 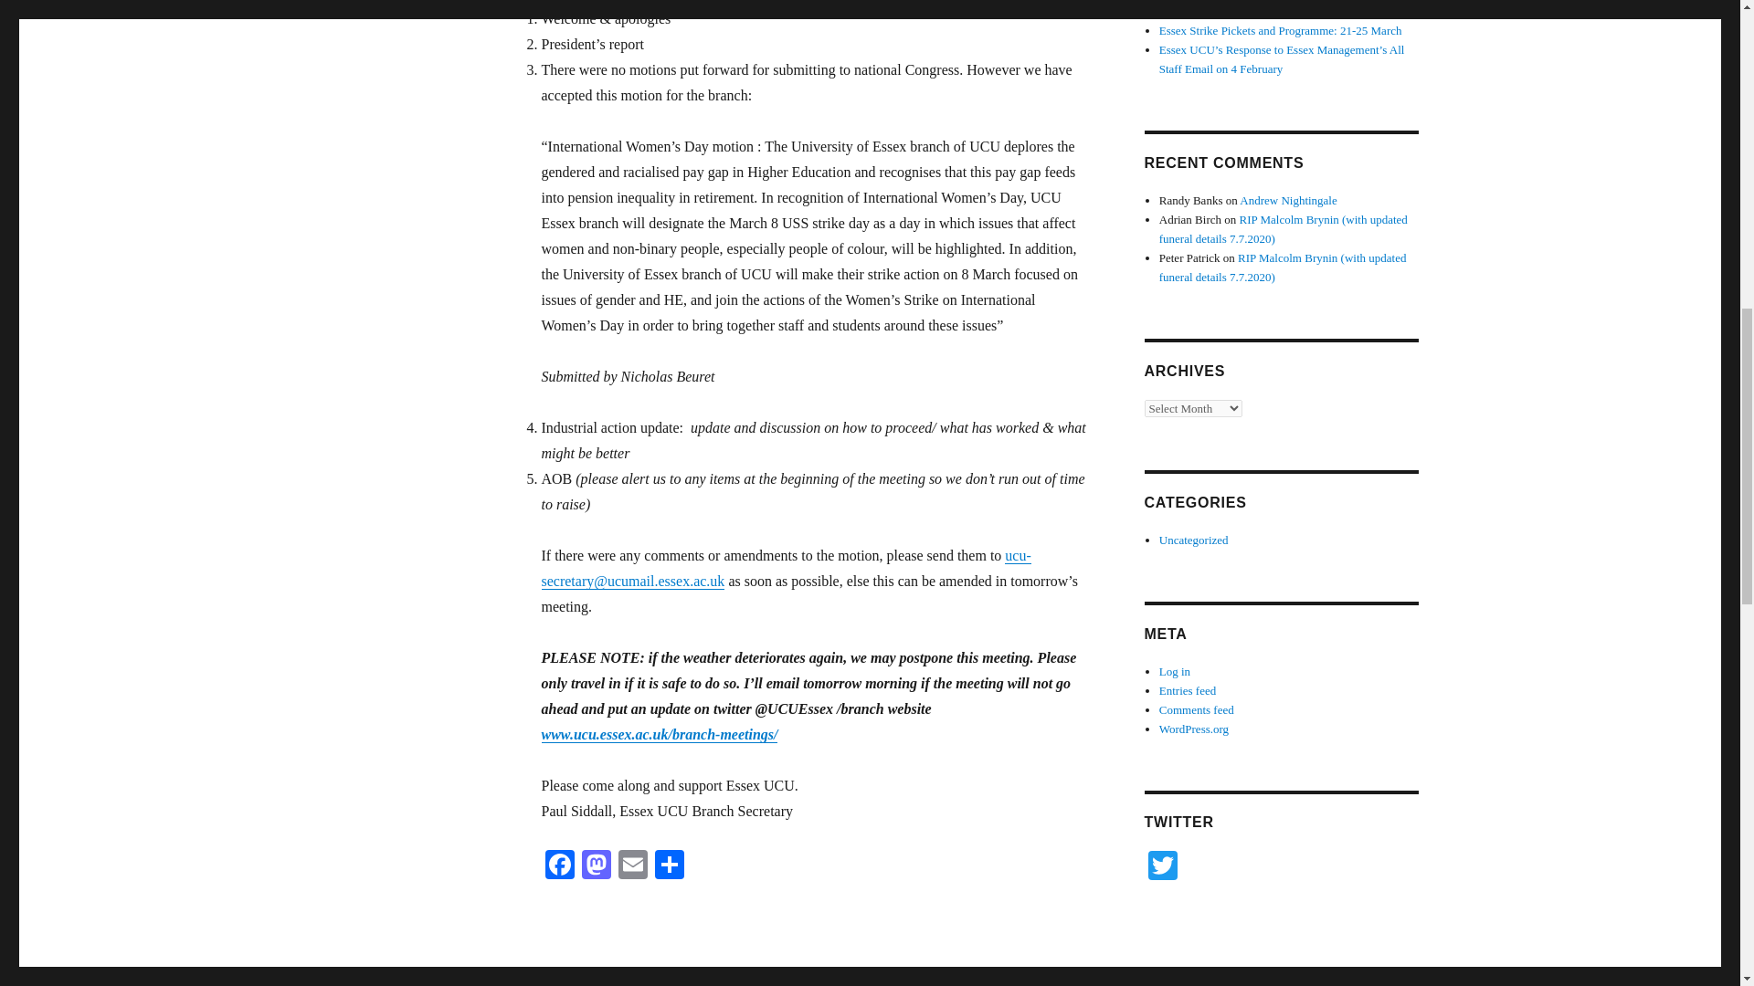 What do you see at coordinates (1162, 867) in the screenshot?
I see `Twitter` at bounding box center [1162, 867].